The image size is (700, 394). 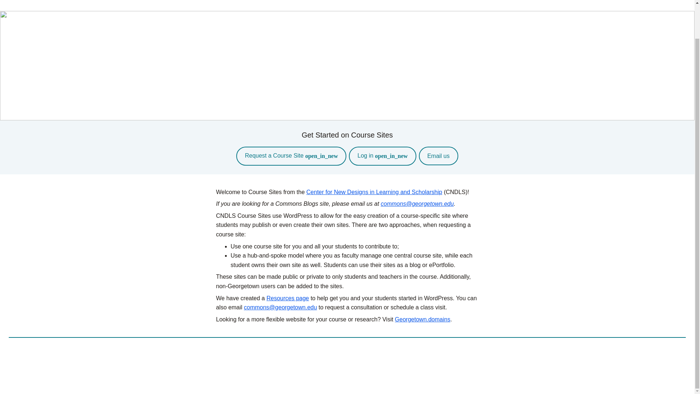 I want to click on Home, so click(x=624, y=4).